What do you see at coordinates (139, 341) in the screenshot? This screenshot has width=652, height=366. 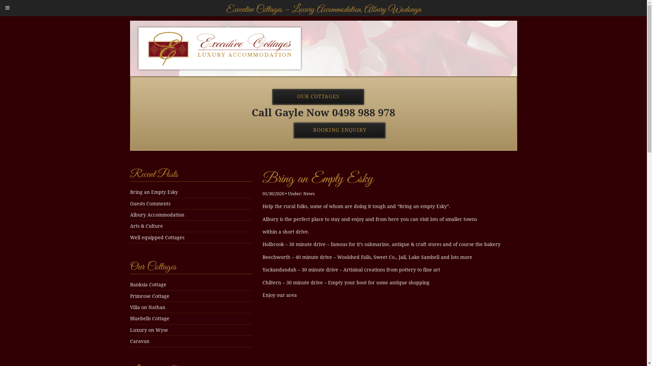 I see `Caravan` at bounding box center [139, 341].